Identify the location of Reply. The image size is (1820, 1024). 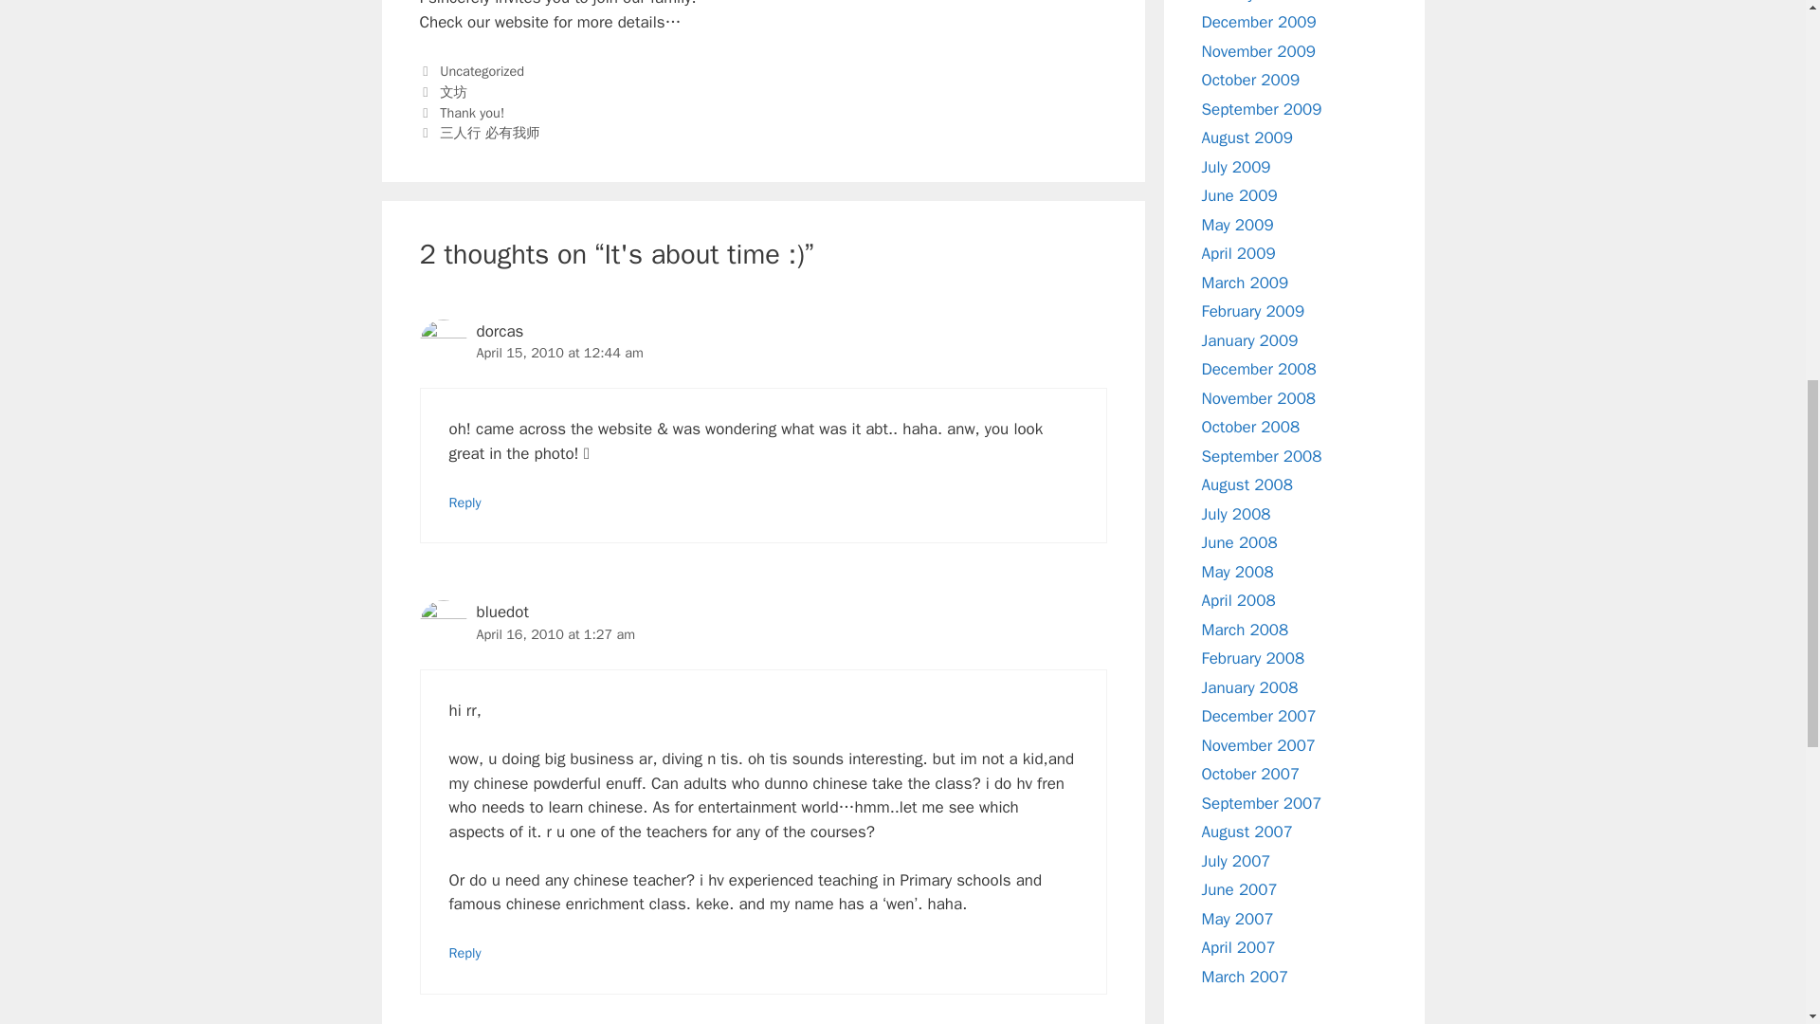
(465, 952).